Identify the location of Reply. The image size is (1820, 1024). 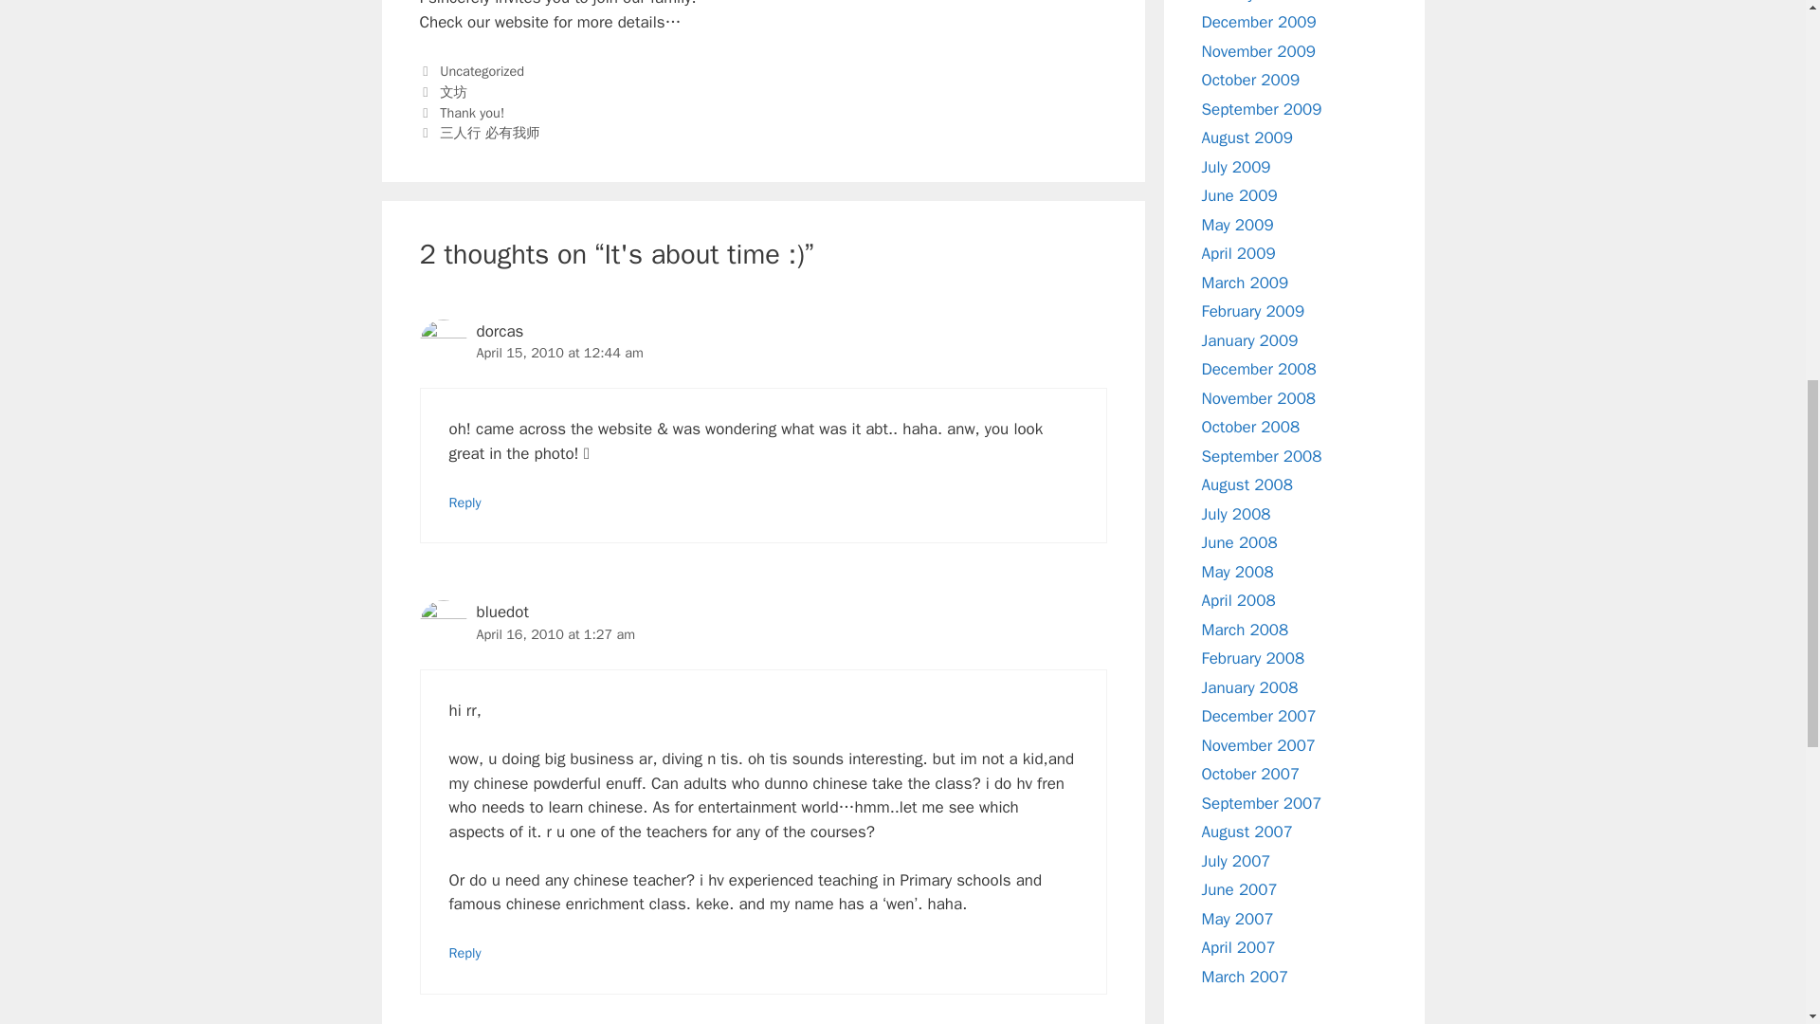
(465, 952).